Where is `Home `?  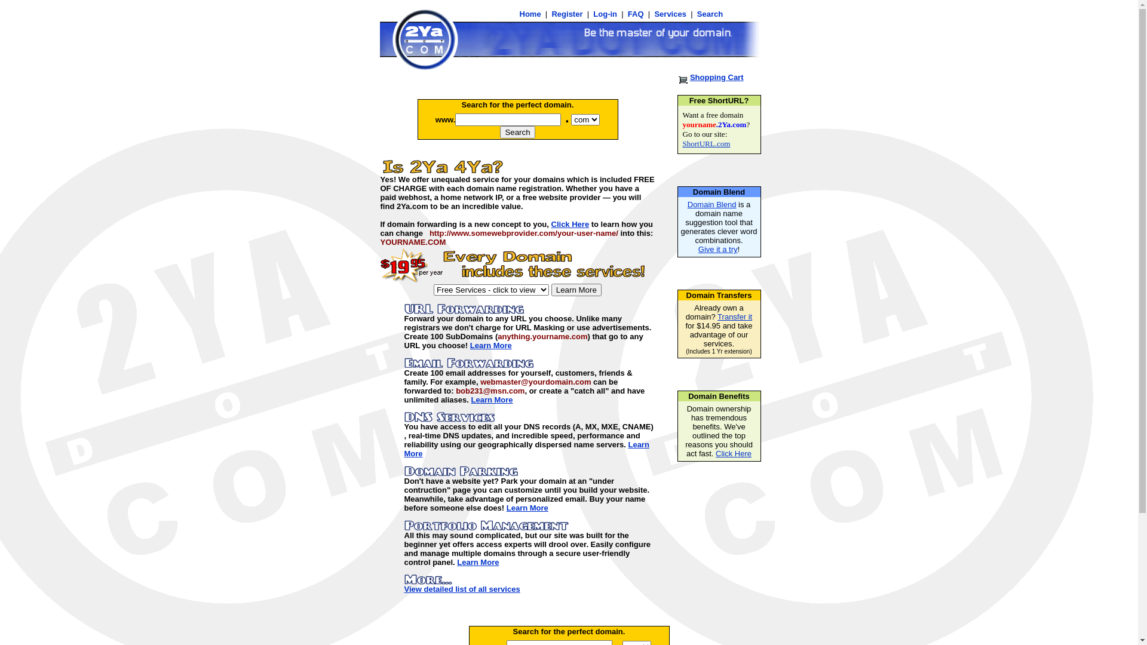
Home  is located at coordinates (532, 14).